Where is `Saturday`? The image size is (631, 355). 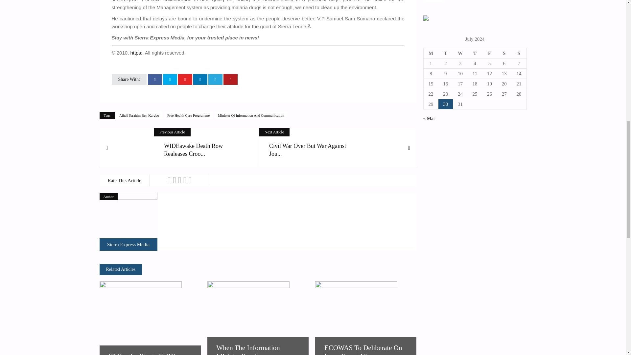
Saturday is located at coordinates (504, 53).